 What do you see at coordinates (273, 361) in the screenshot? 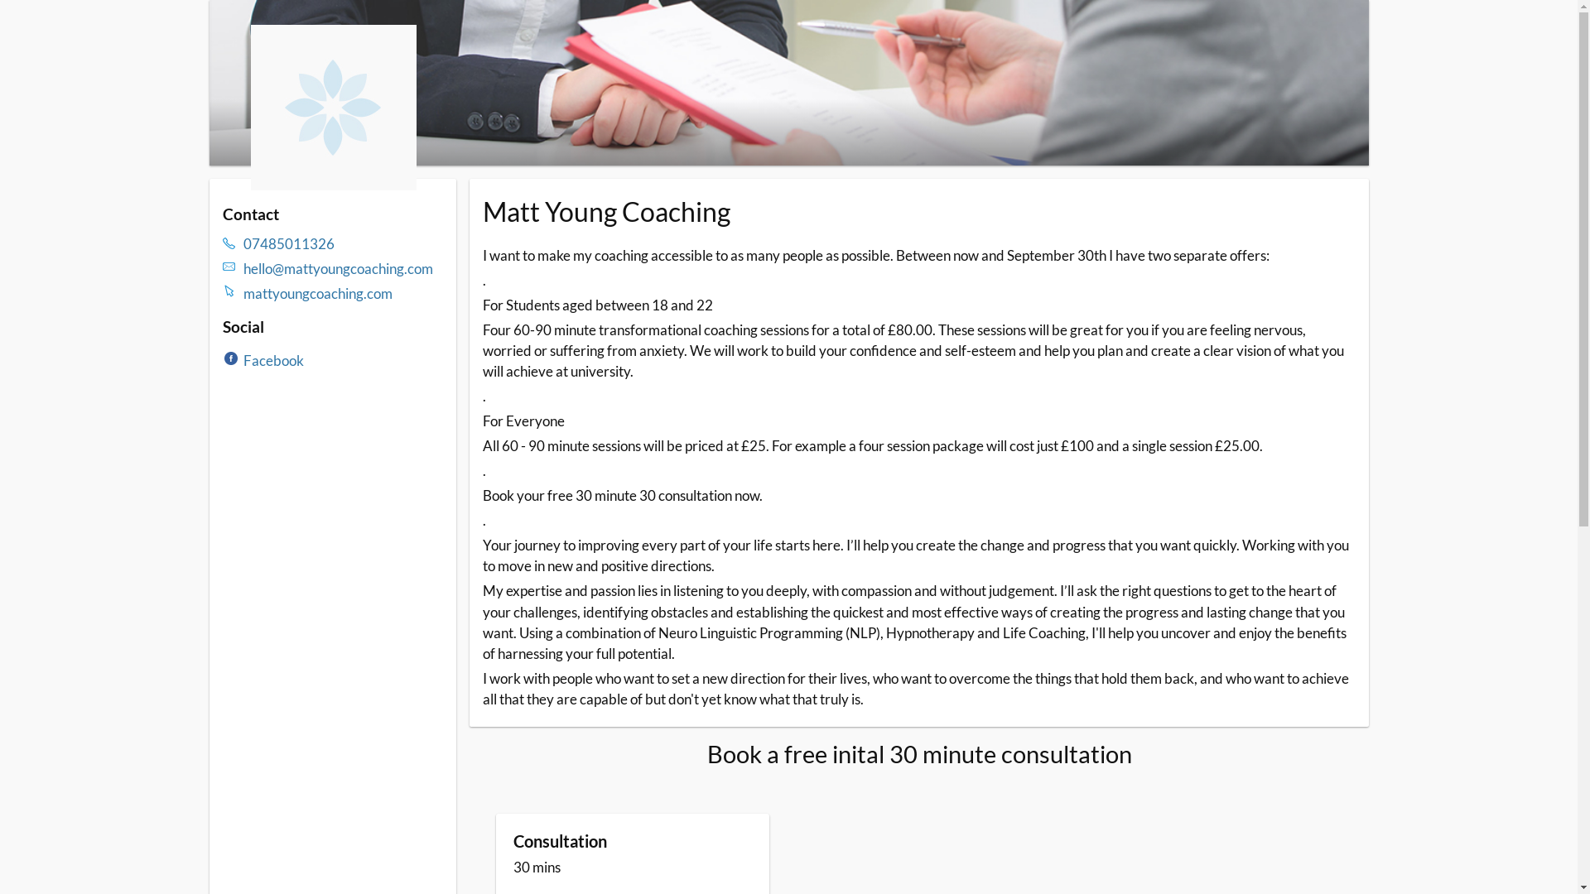
I see `Facebook` at bounding box center [273, 361].